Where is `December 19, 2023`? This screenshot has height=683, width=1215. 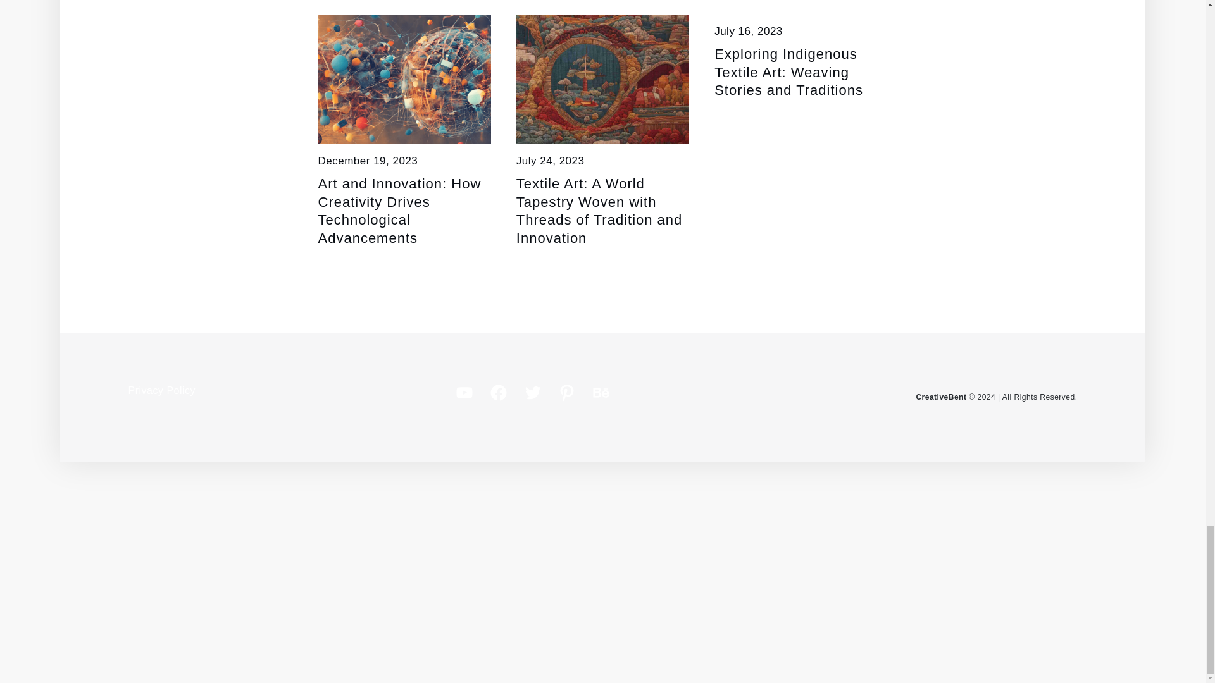
December 19, 2023 is located at coordinates (367, 161).